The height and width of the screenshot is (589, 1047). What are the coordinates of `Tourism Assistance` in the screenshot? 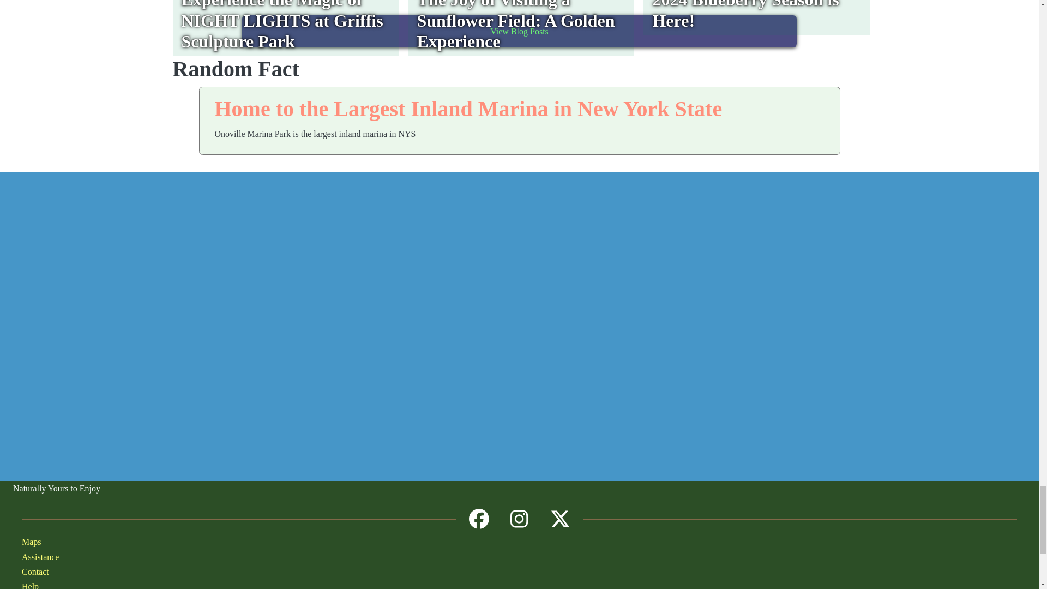 It's located at (148, 556).